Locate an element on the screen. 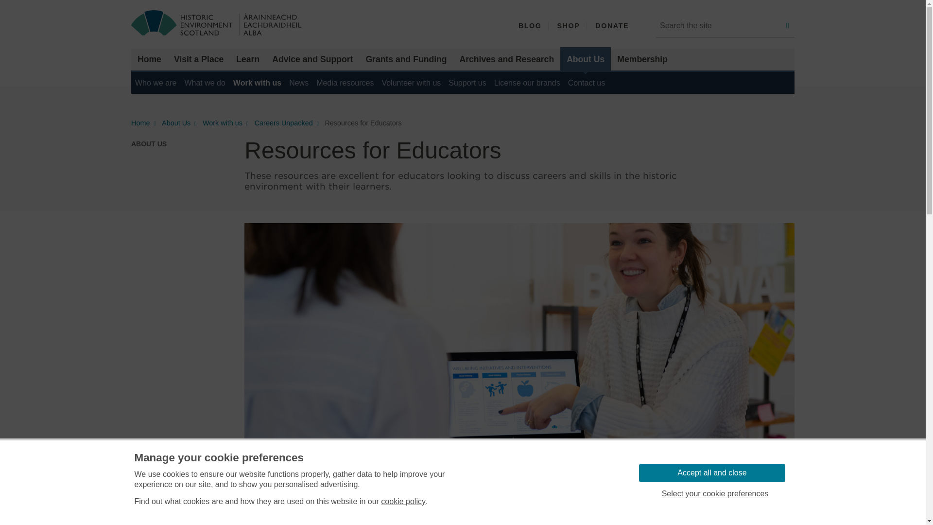 The width and height of the screenshot is (933, 525). Visit a Place is located at coordinates (198, 59).